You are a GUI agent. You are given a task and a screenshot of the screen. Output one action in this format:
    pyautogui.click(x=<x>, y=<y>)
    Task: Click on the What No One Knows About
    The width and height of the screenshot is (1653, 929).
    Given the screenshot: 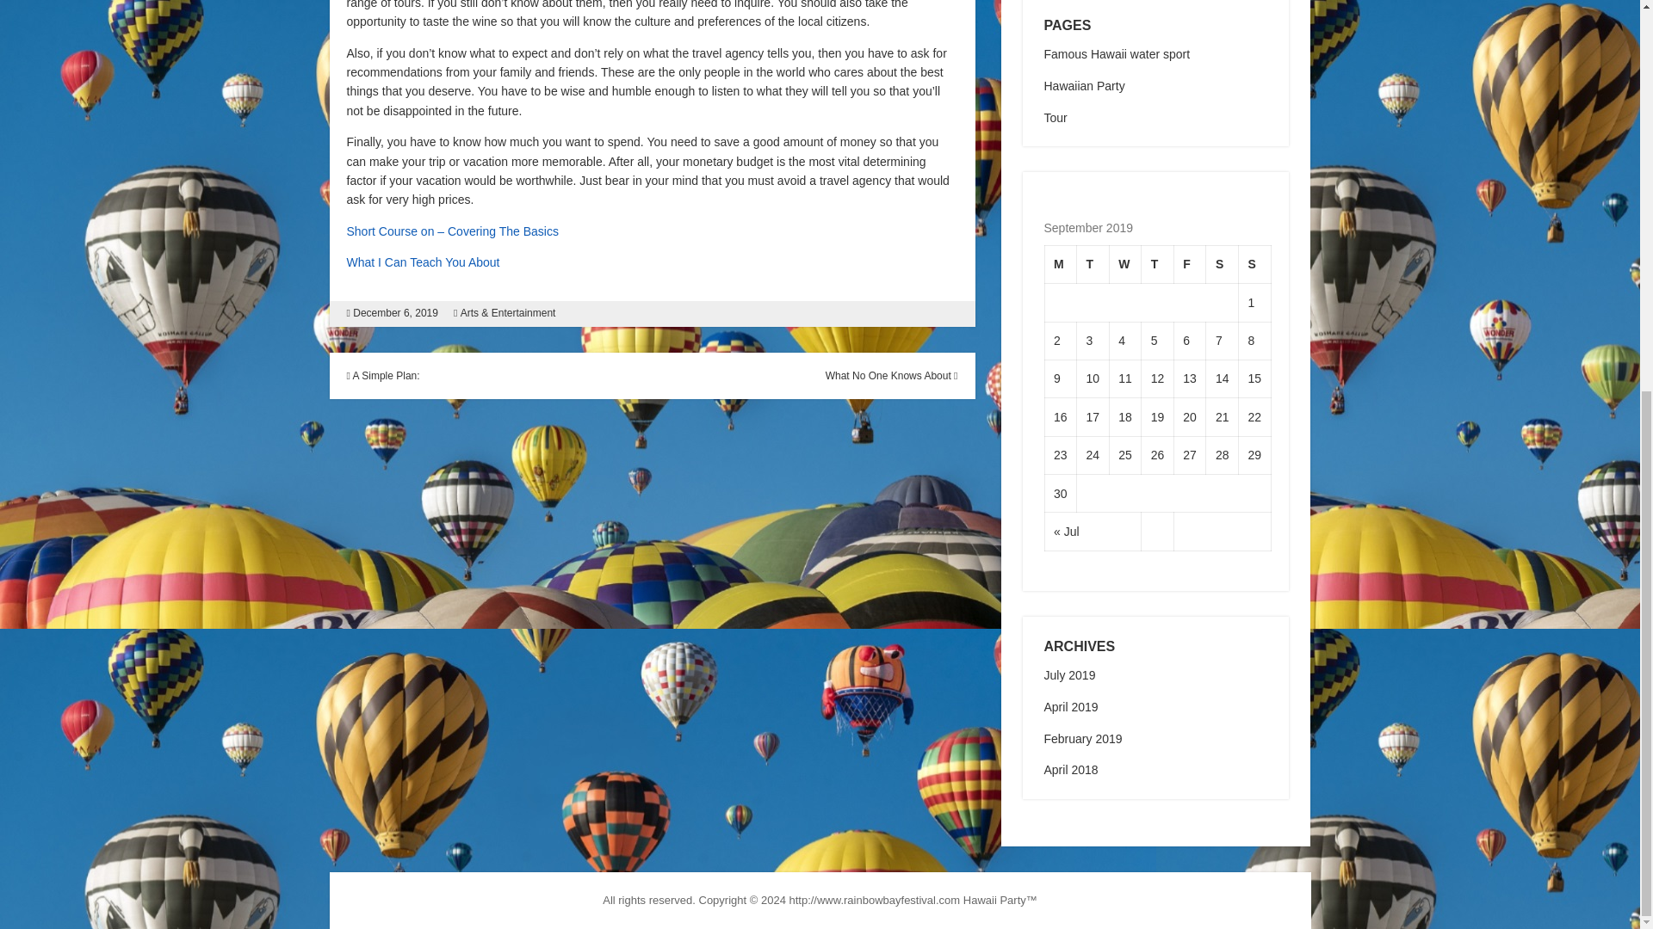 What is the action you would take?
    pyautogui.click(x=892, y=375)
    